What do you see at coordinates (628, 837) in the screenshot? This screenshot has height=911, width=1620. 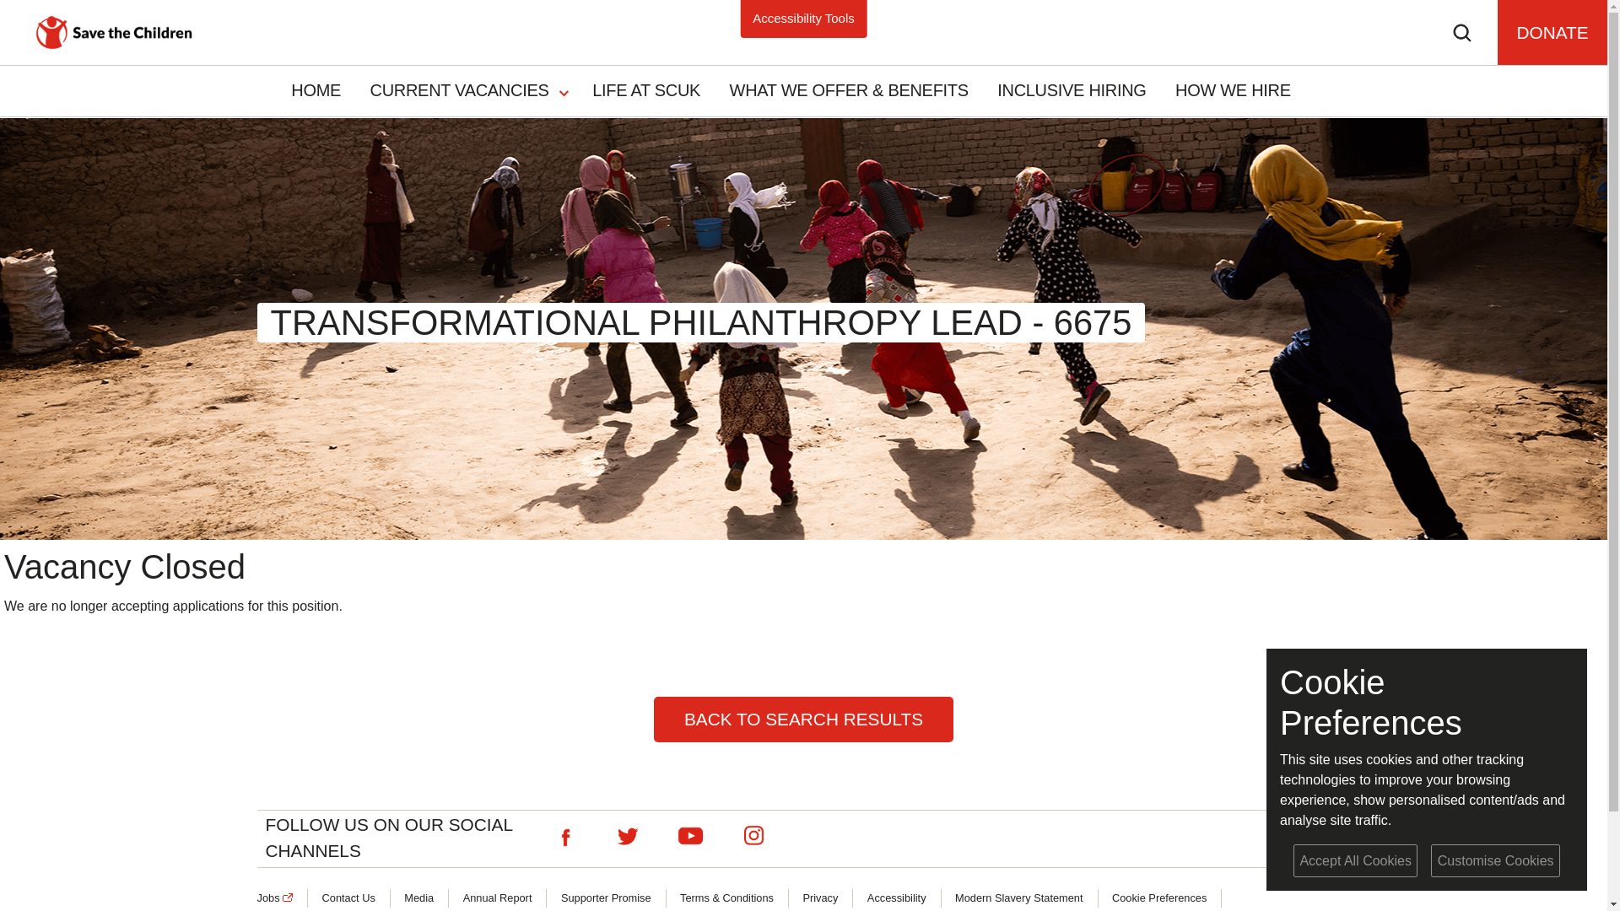 I see `Twitter` at bounding box center [628, 837].